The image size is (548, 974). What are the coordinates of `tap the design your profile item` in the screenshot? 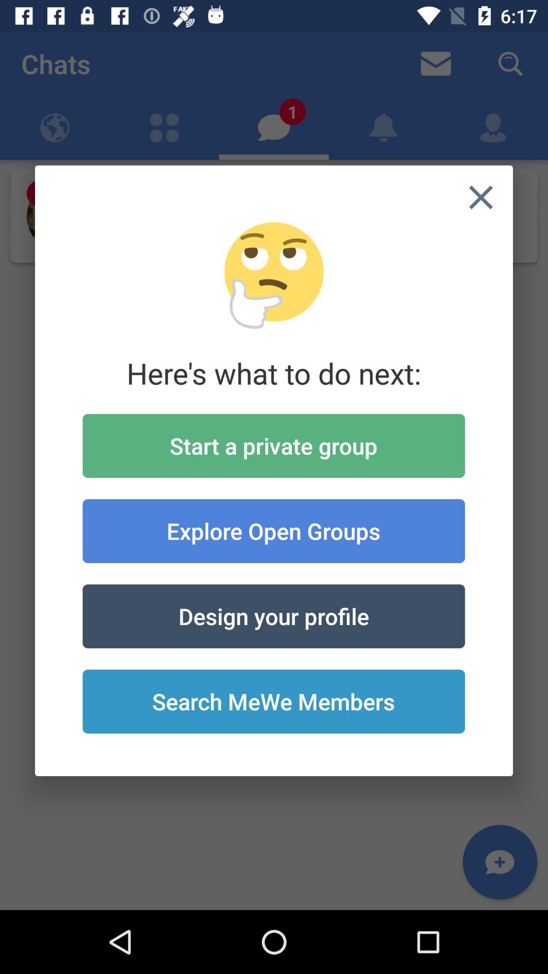 It's located at (273, 616).